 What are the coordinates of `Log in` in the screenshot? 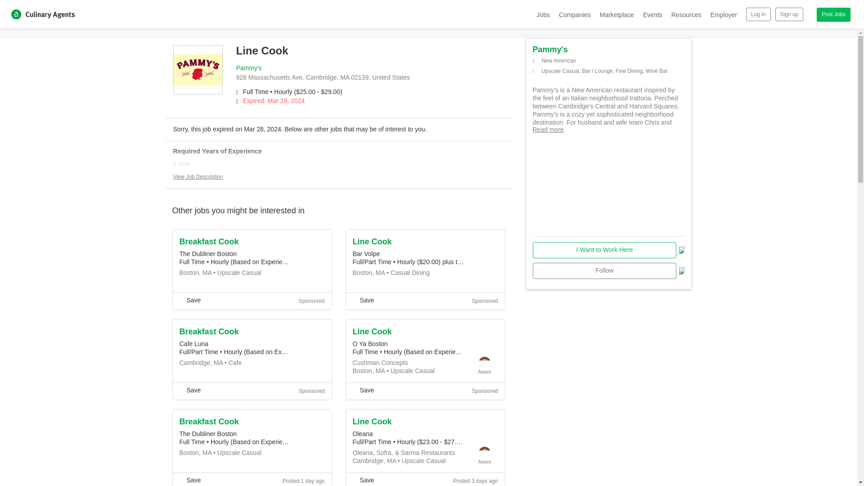 It's located at (758, 14).